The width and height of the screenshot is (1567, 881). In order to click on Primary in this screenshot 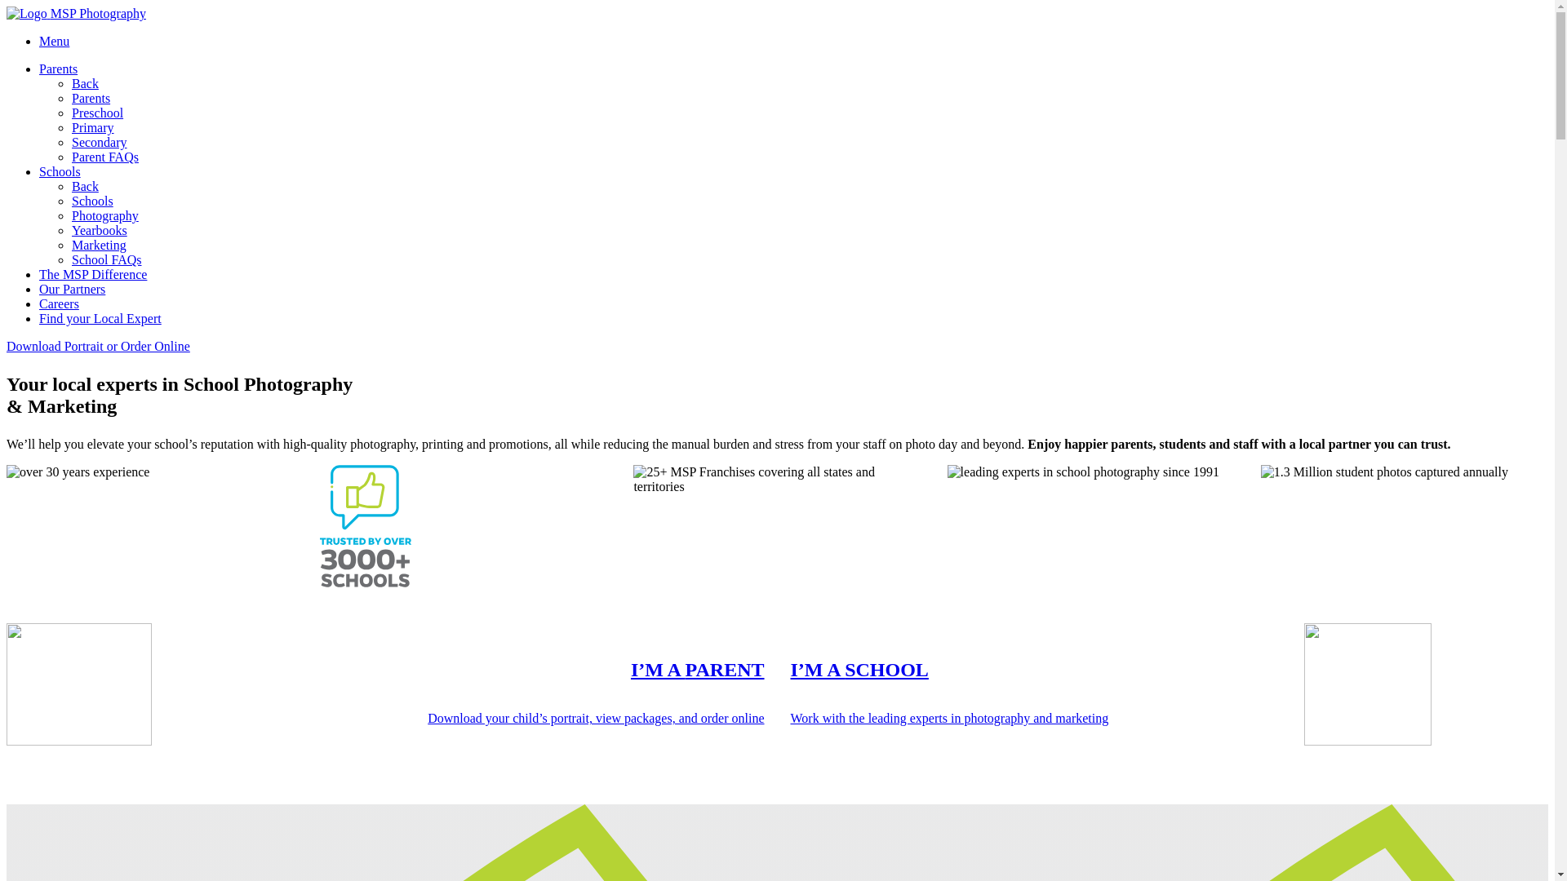, I will do `click(810, 127)`.